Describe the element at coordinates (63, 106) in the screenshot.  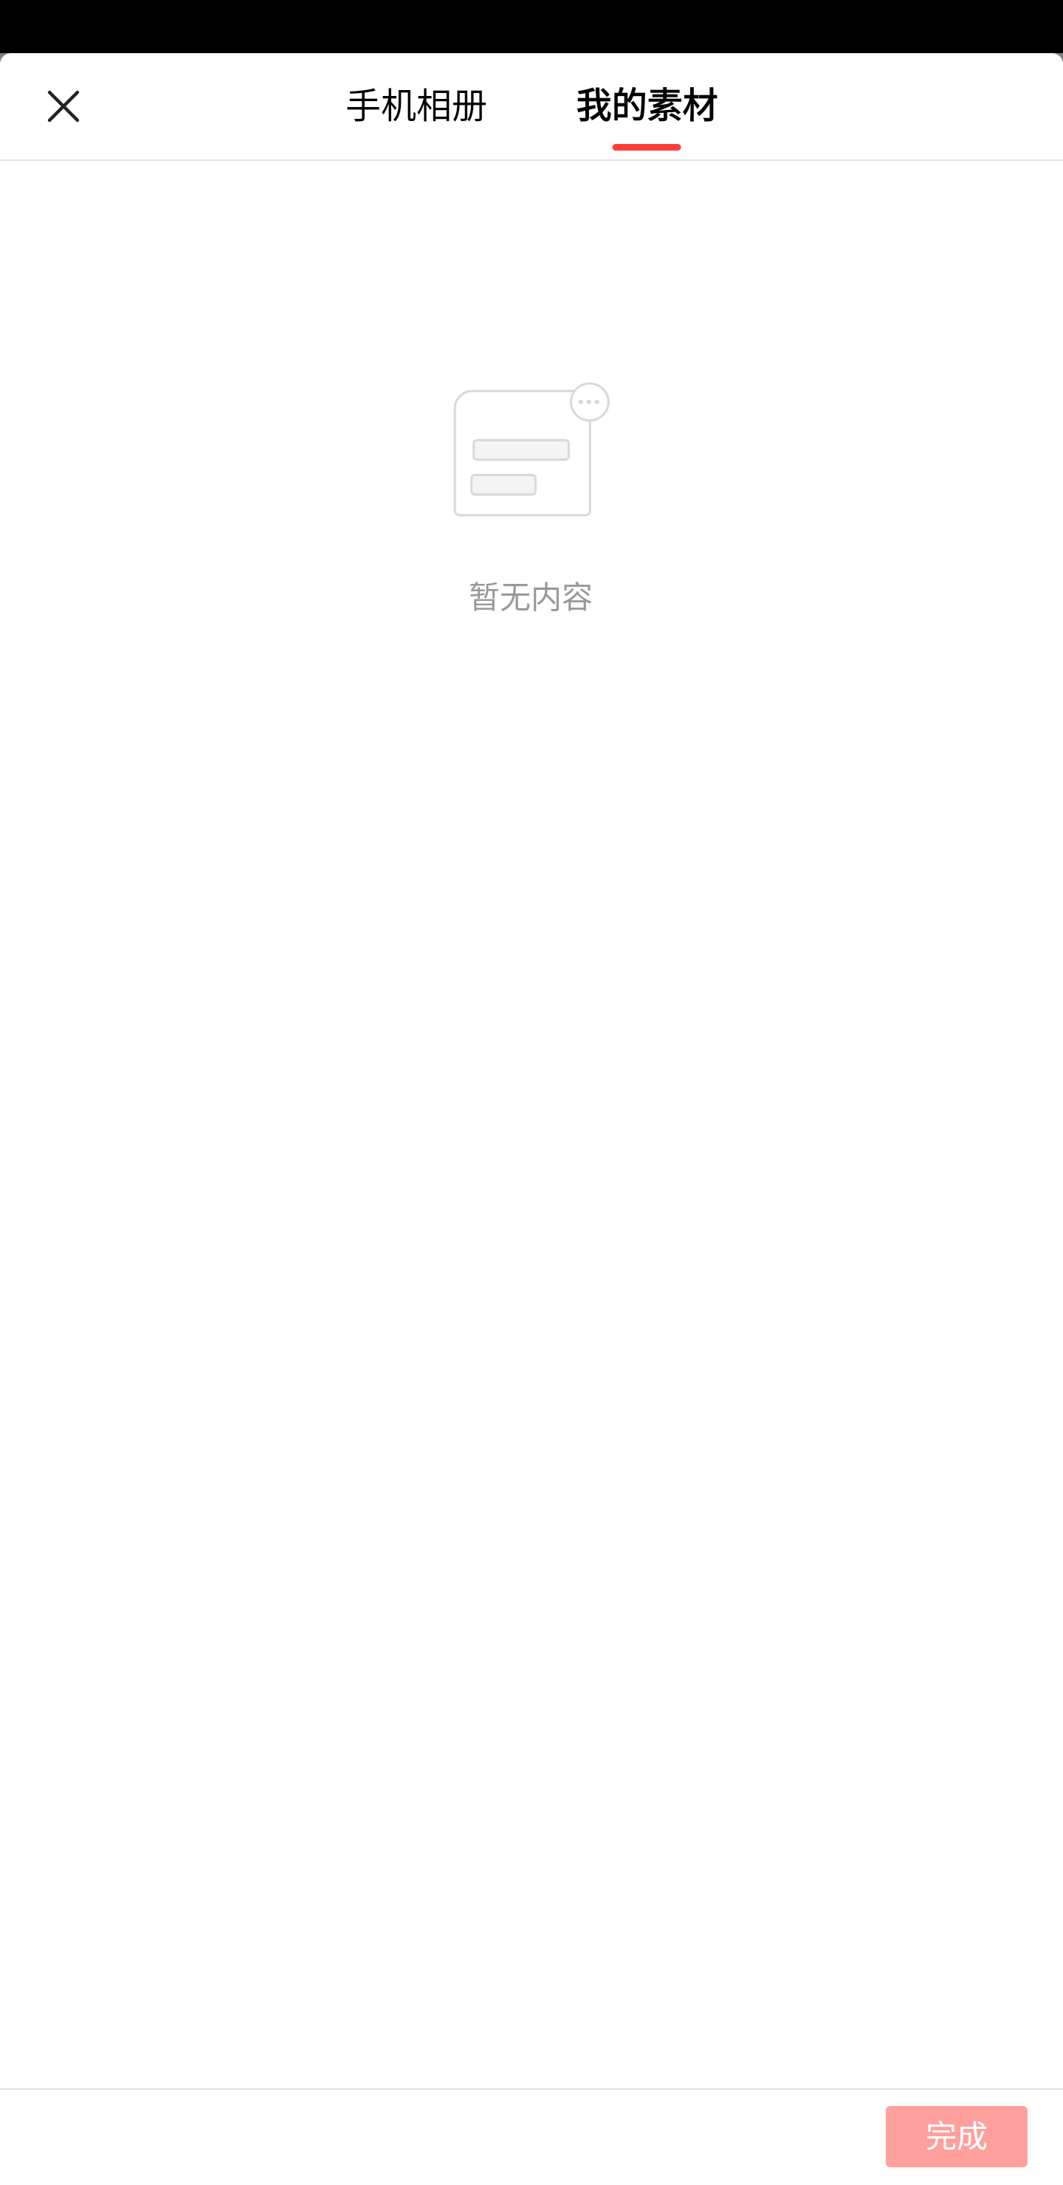
I see `返回` at that location.